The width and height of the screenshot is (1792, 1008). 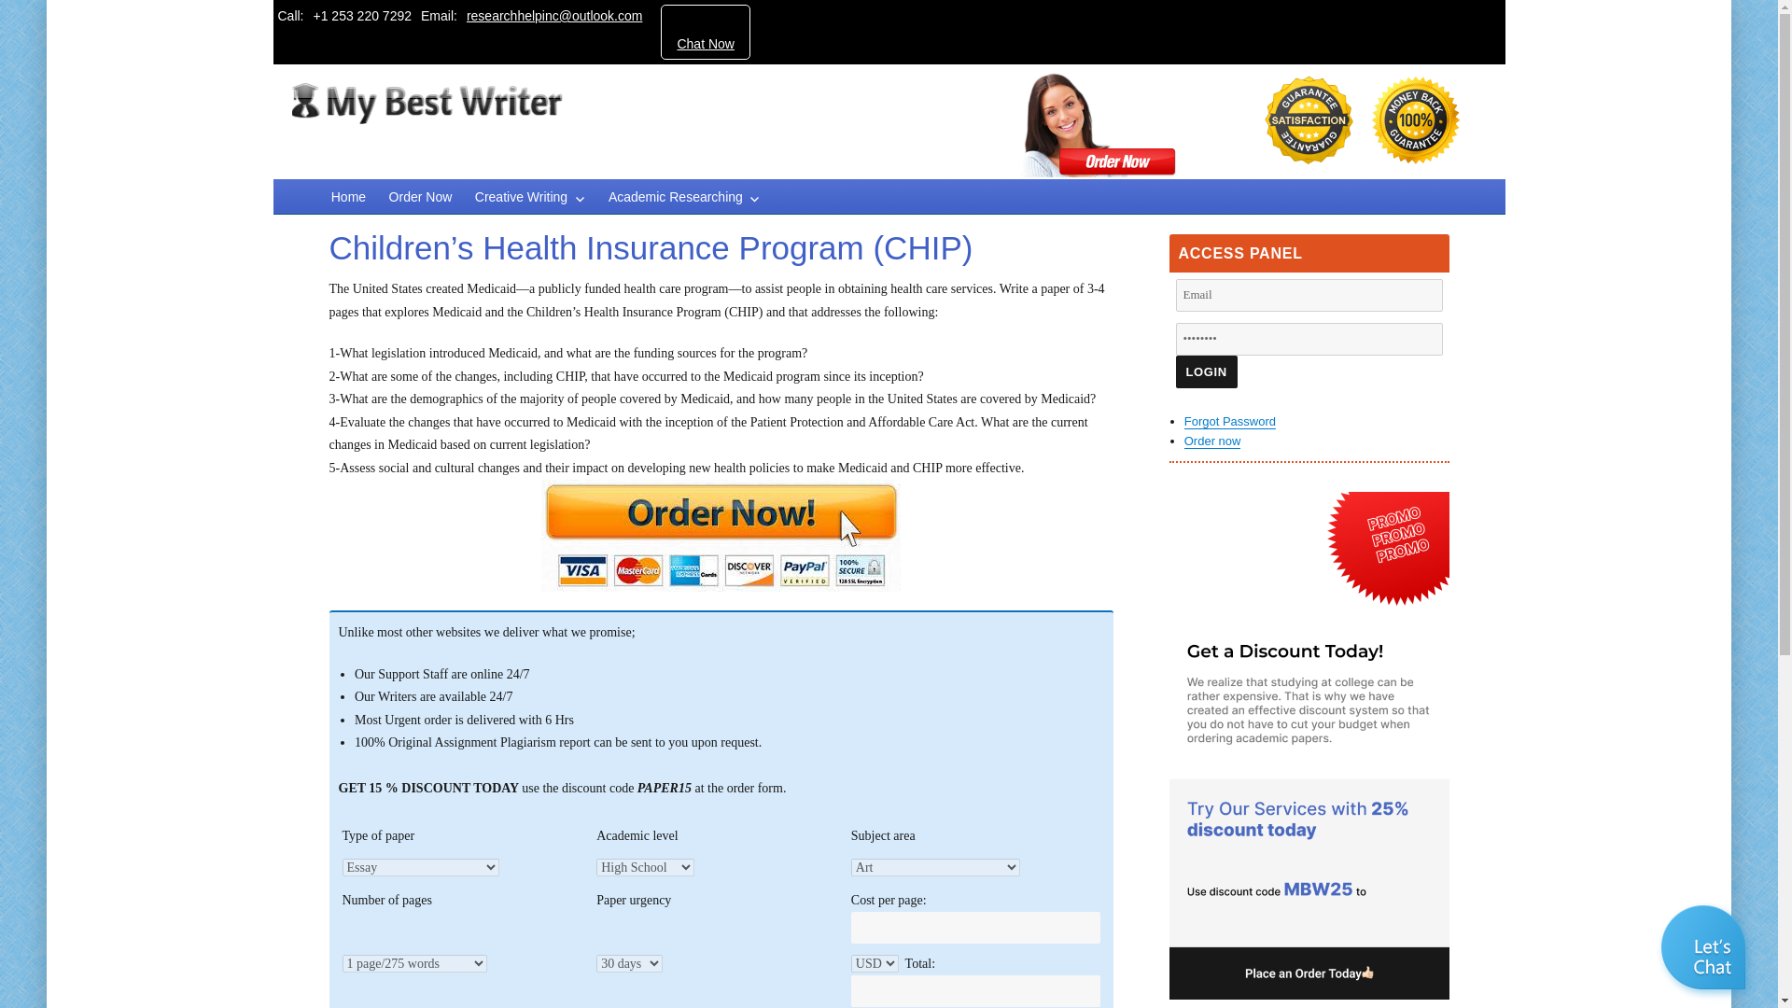 I want to click on Login, so click(x=1206, y=371).